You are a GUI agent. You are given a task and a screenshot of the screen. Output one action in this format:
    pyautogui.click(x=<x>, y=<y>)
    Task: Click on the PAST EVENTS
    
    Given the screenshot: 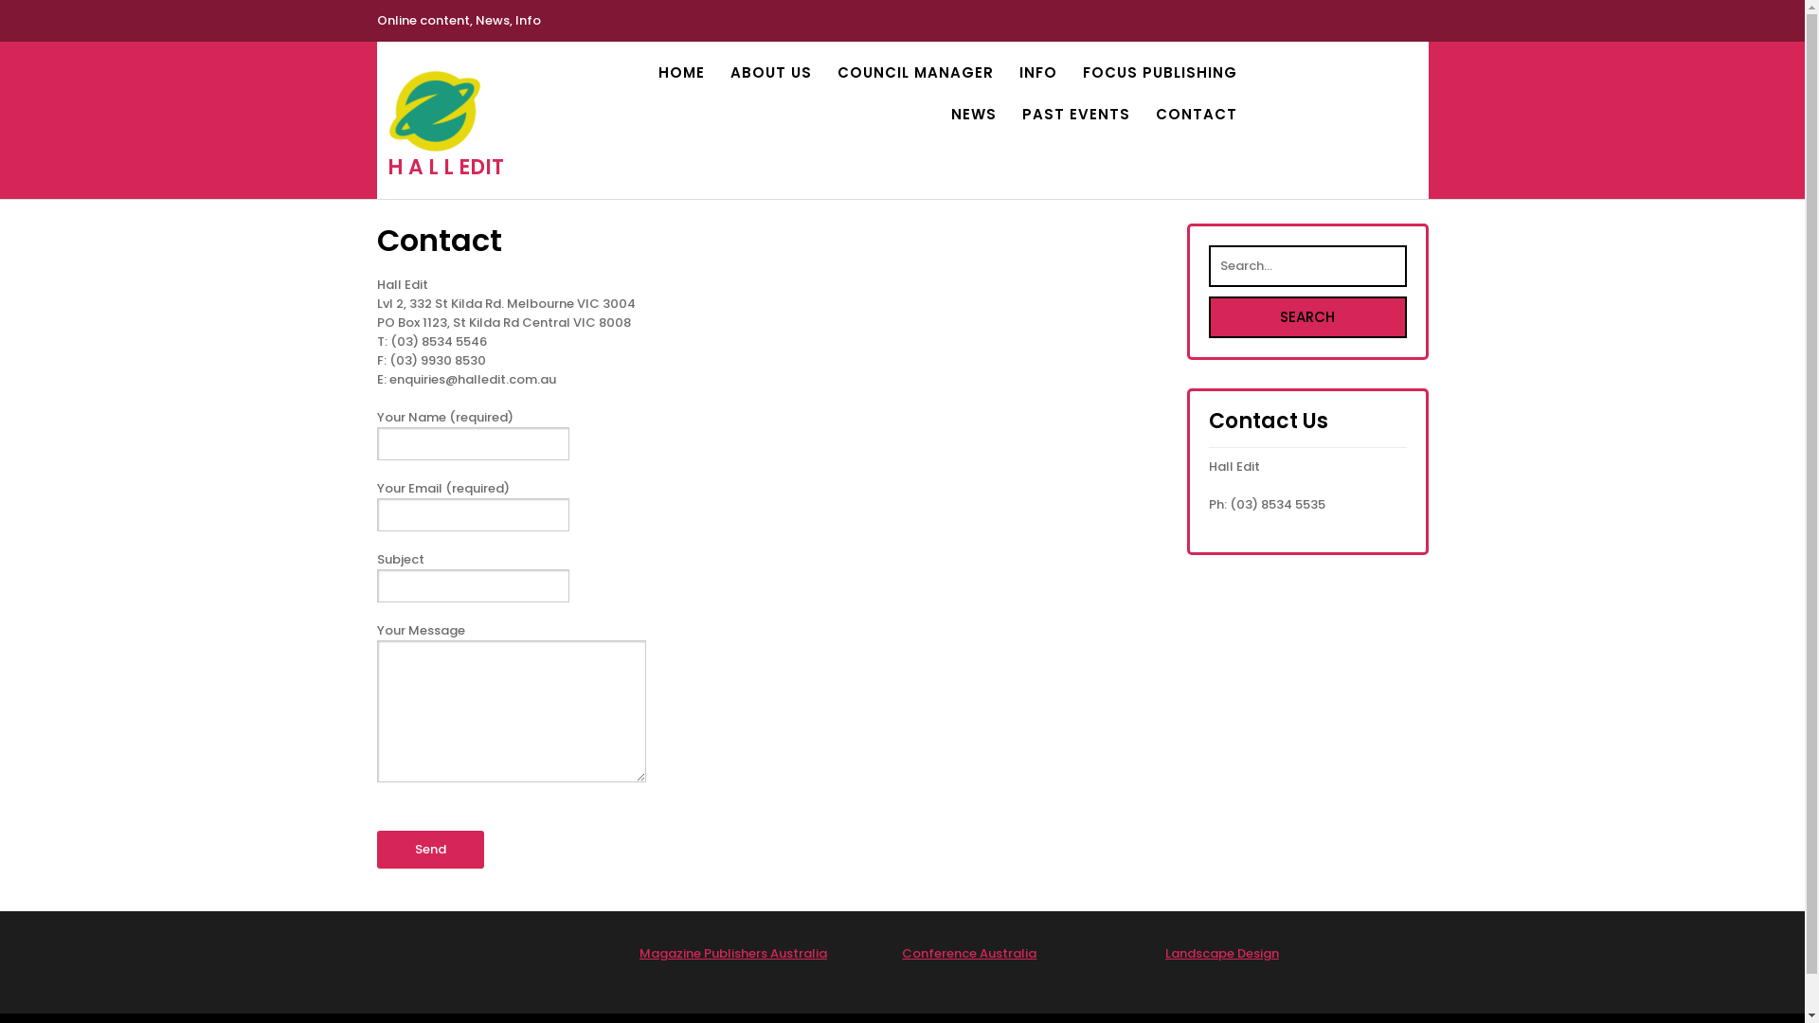 What is the action you would take?
    pyautogui.click(x=1075, y=115)
    